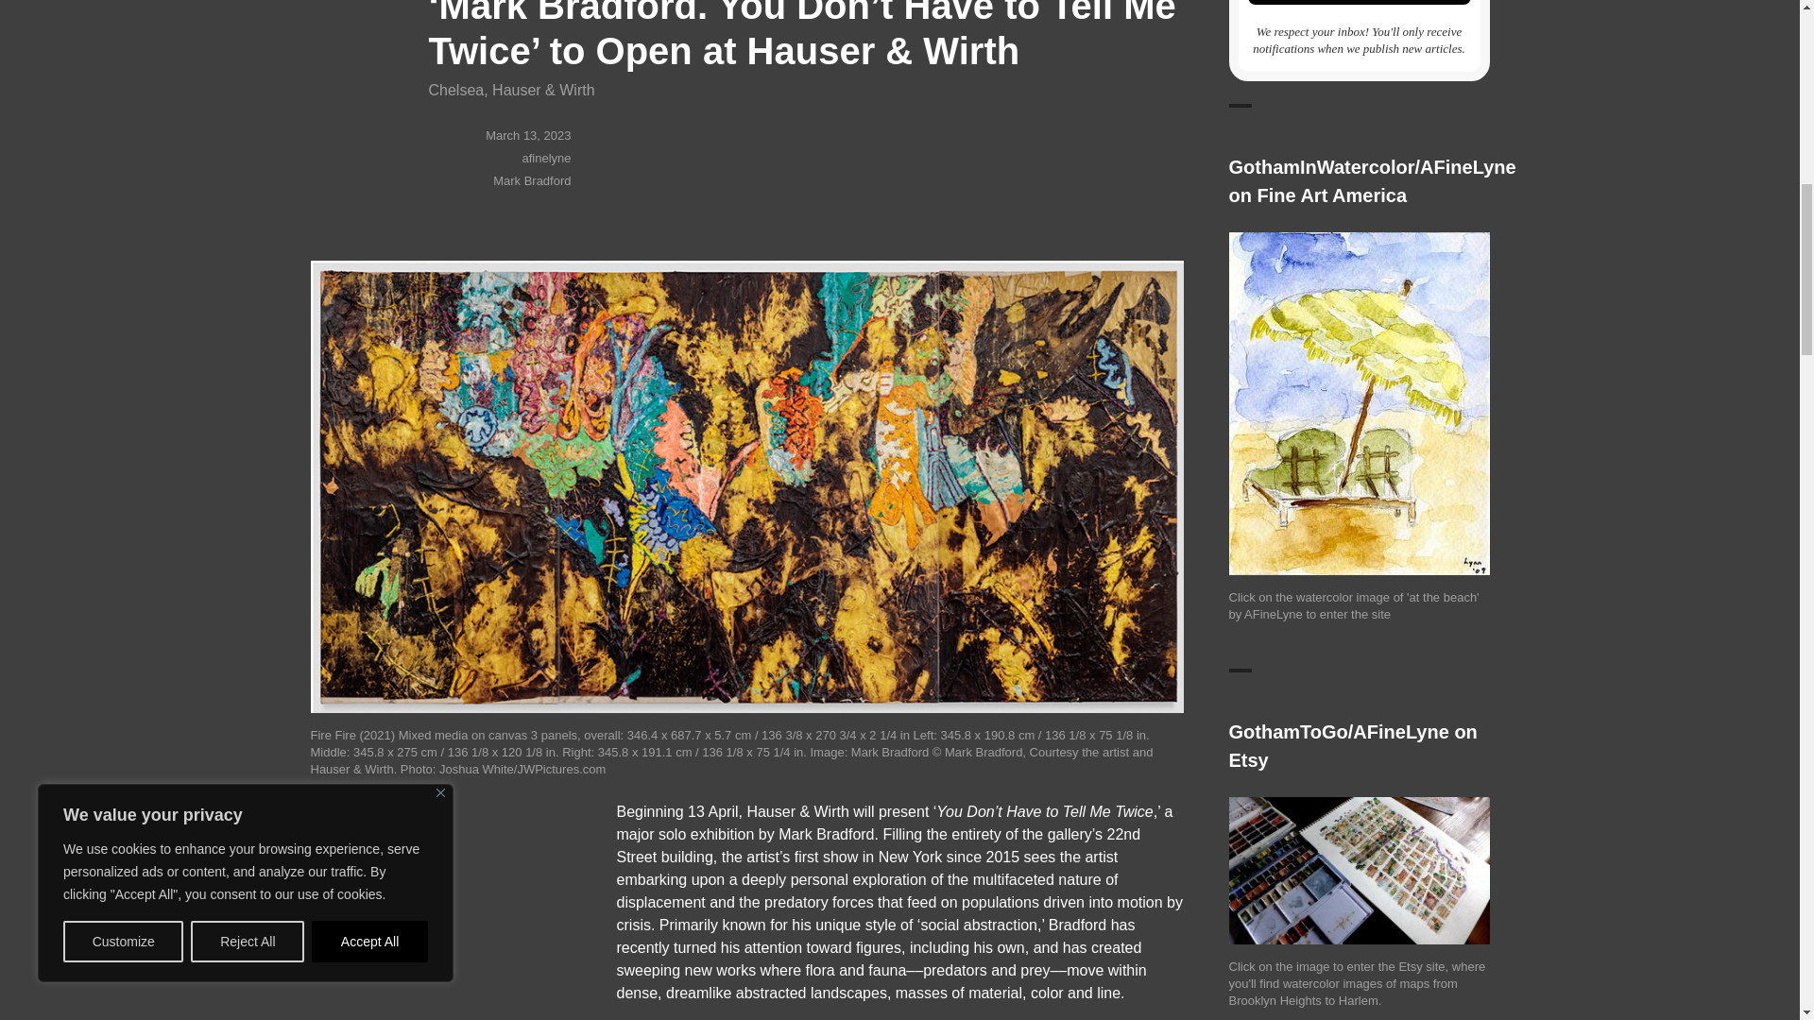 This screenshot has width=1814, height=1020. What do you see at coordinates (455, 90) in the screenshot?
I see `Chelsea` at bounding box center [455, 90].